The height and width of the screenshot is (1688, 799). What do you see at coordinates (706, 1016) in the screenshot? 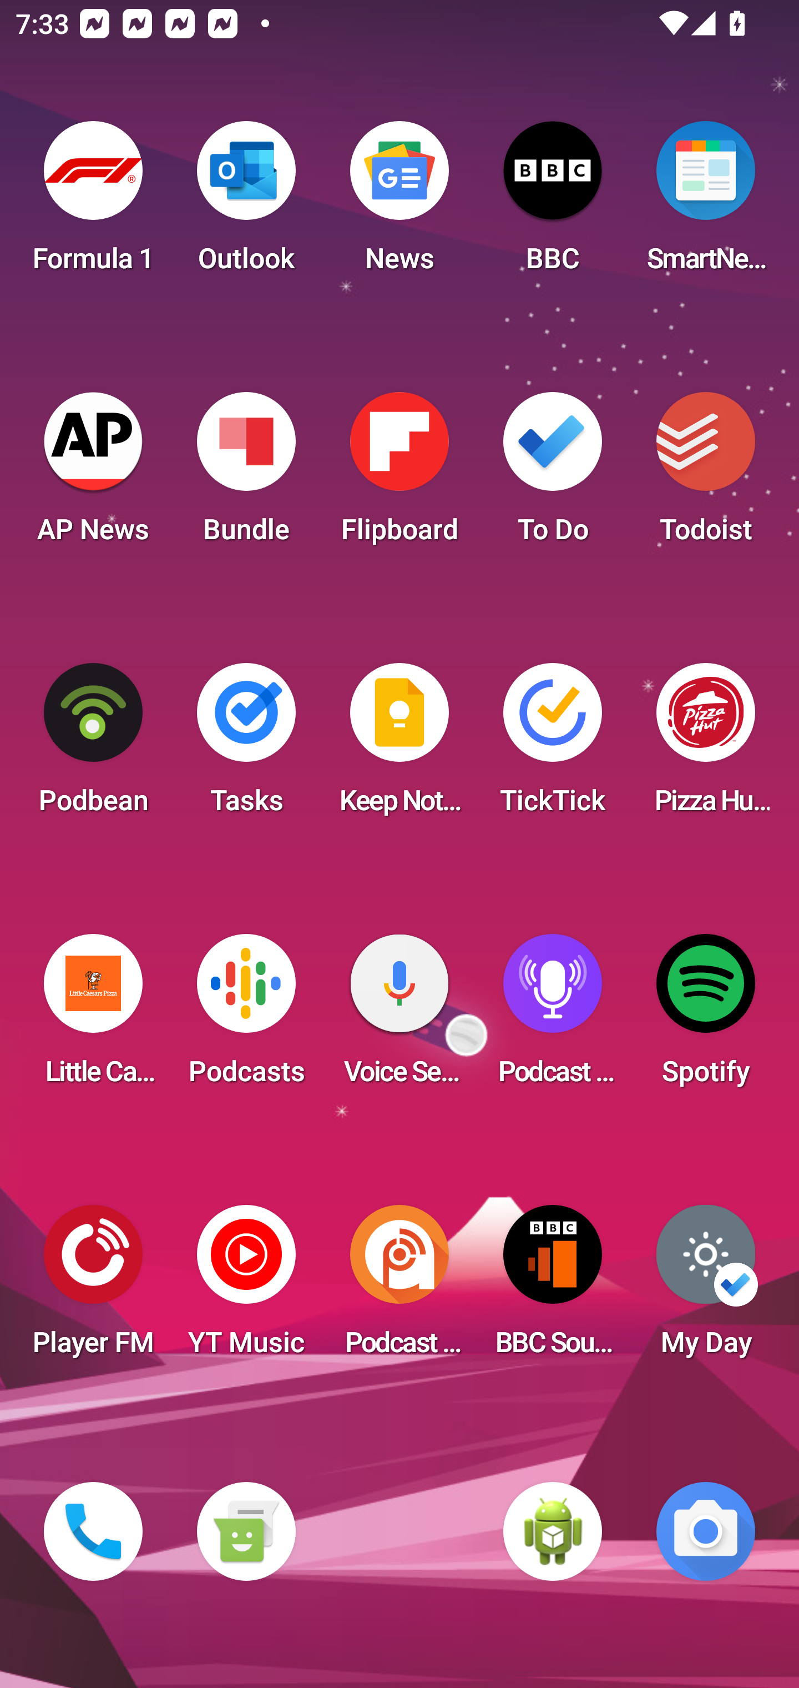
I see `Spotify` at bounding box center [706, 1016].